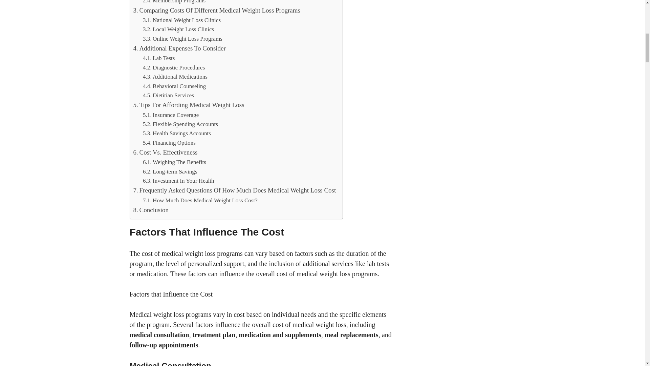 The height and width of the screenshot is (366, 650). Describe the element at coordinates (165, 152) in the screenshot. I see `Cost Vs. Effectiveness` at that location.